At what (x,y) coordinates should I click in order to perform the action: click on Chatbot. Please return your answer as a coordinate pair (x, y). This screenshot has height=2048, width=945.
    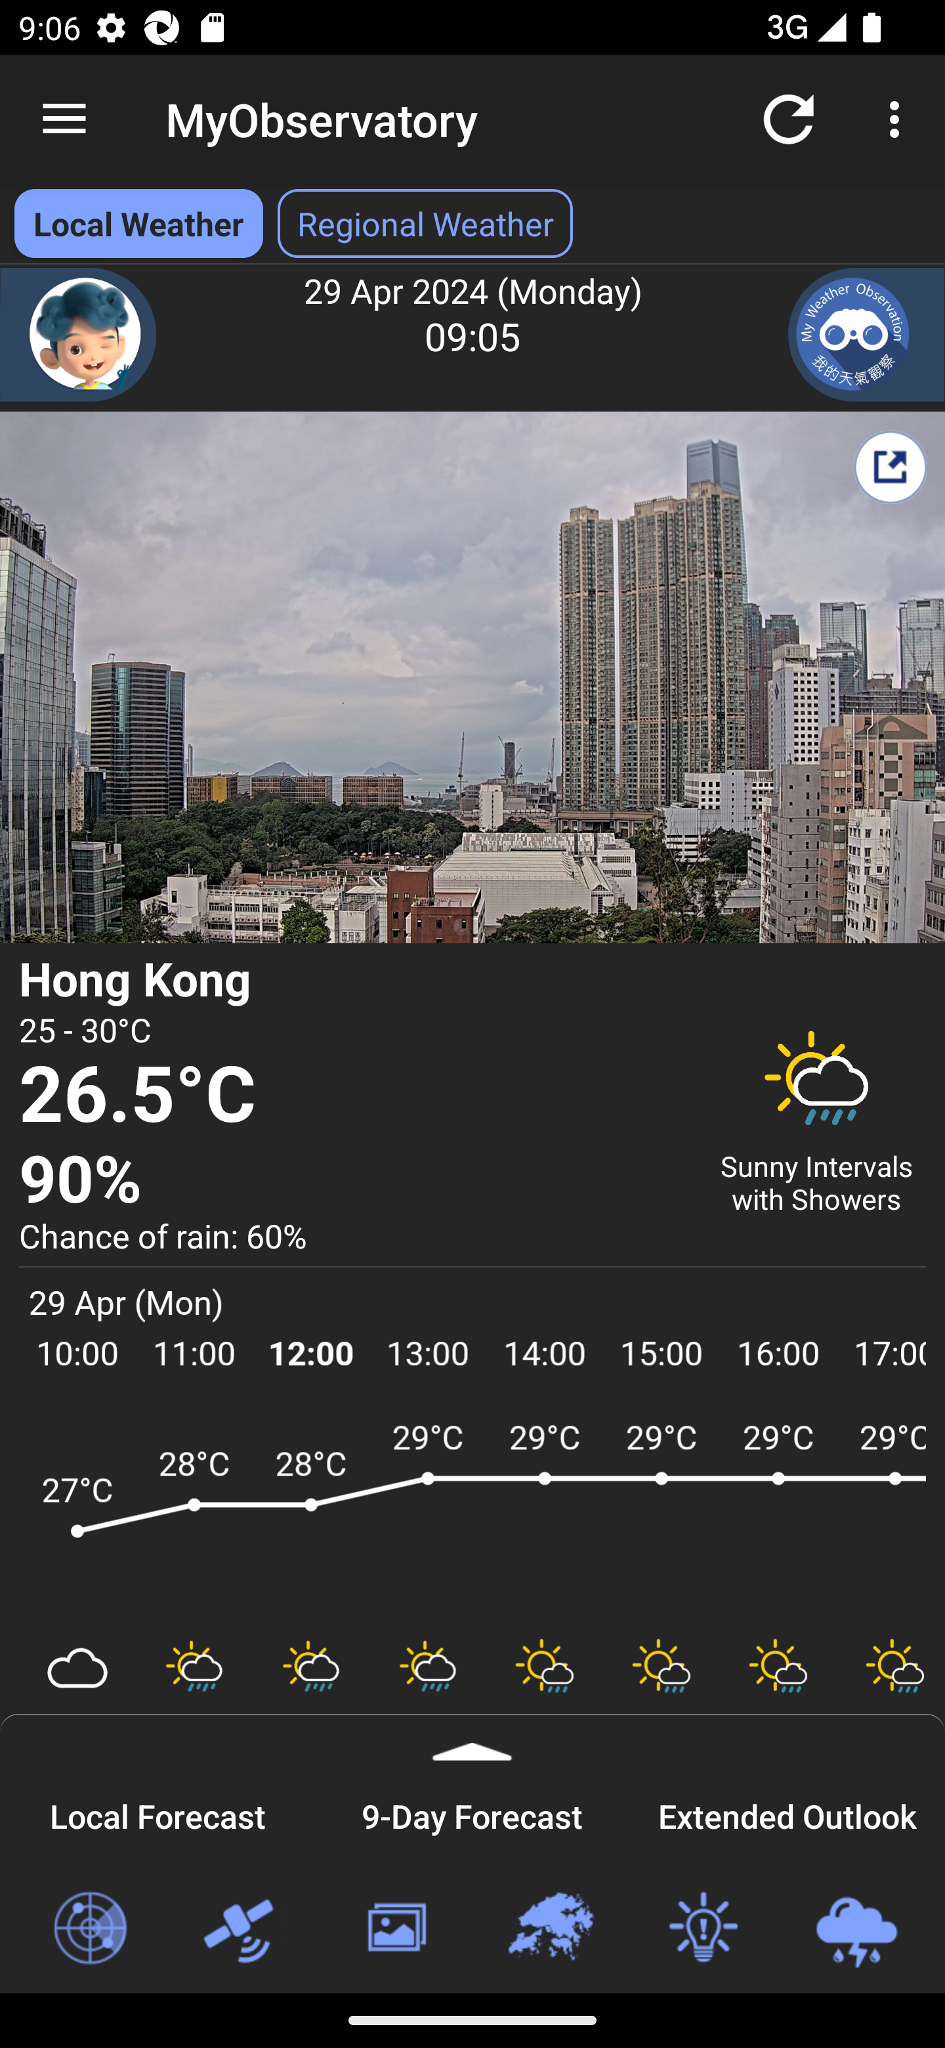
    Looking at the image, I should click on (79, 335).